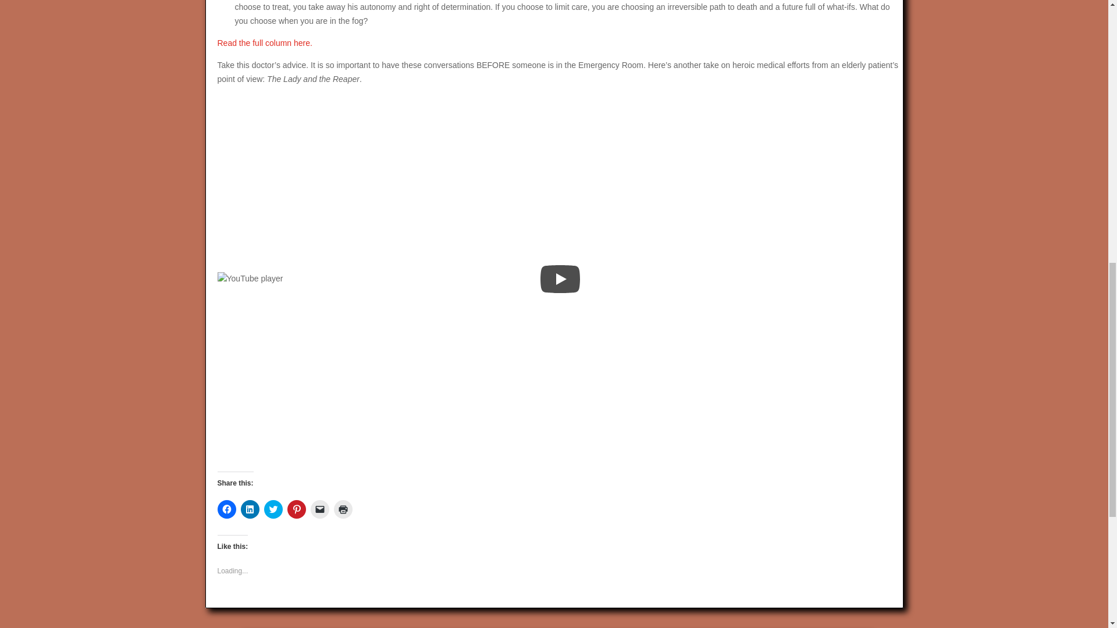  What do you see at coordinates (320, 509) in the screenshot?
I see `Click to email a link to a friend` at bounding box center [320, 509].